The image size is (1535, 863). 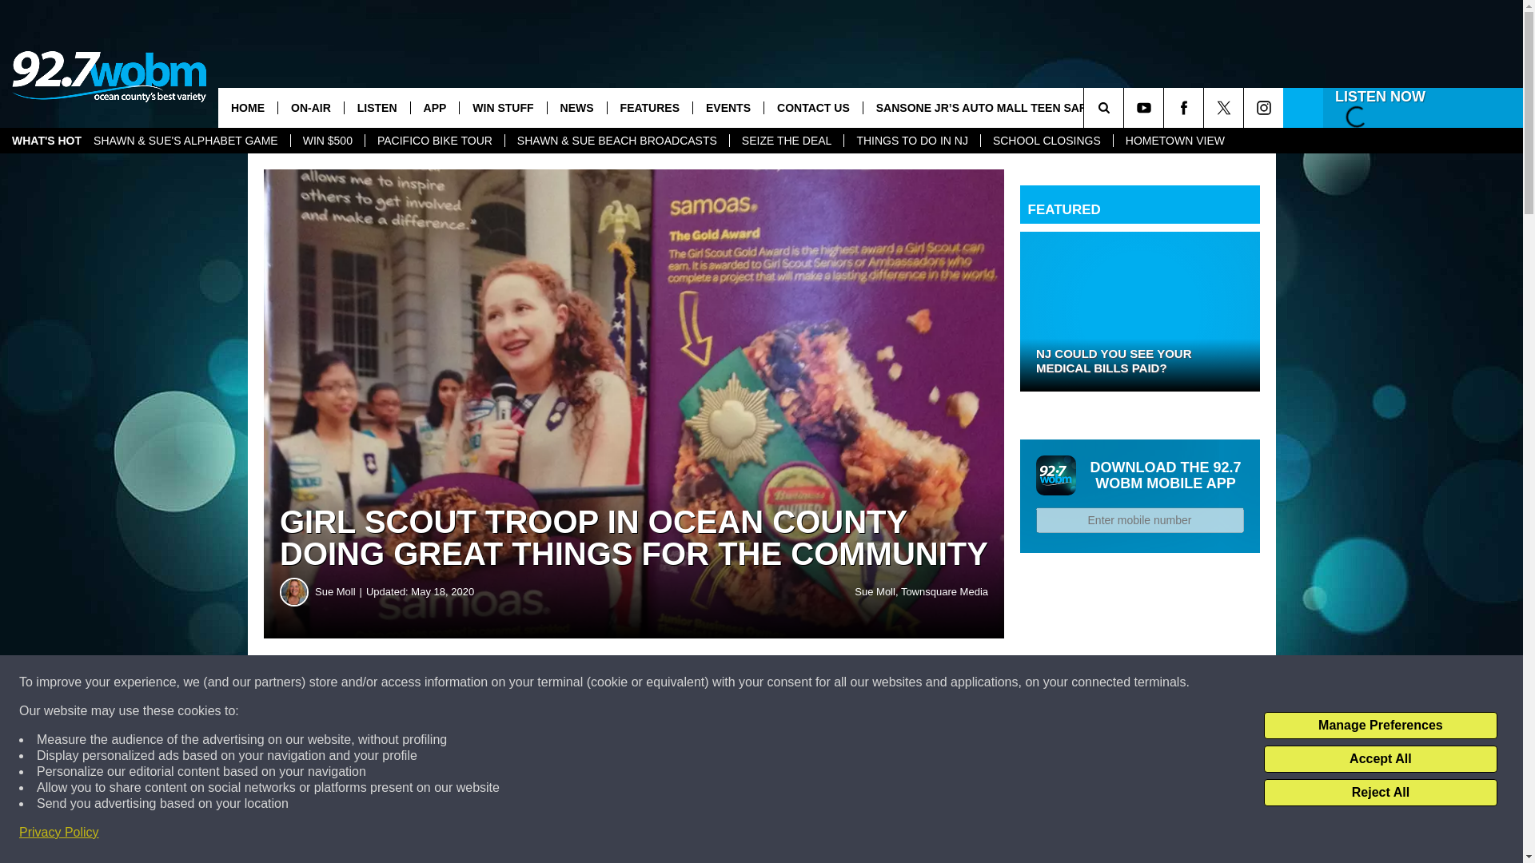 What do you see at coordinates (1380, 759) in the screenshot?
I see `Accept All` at bounding box center [1380, 759].